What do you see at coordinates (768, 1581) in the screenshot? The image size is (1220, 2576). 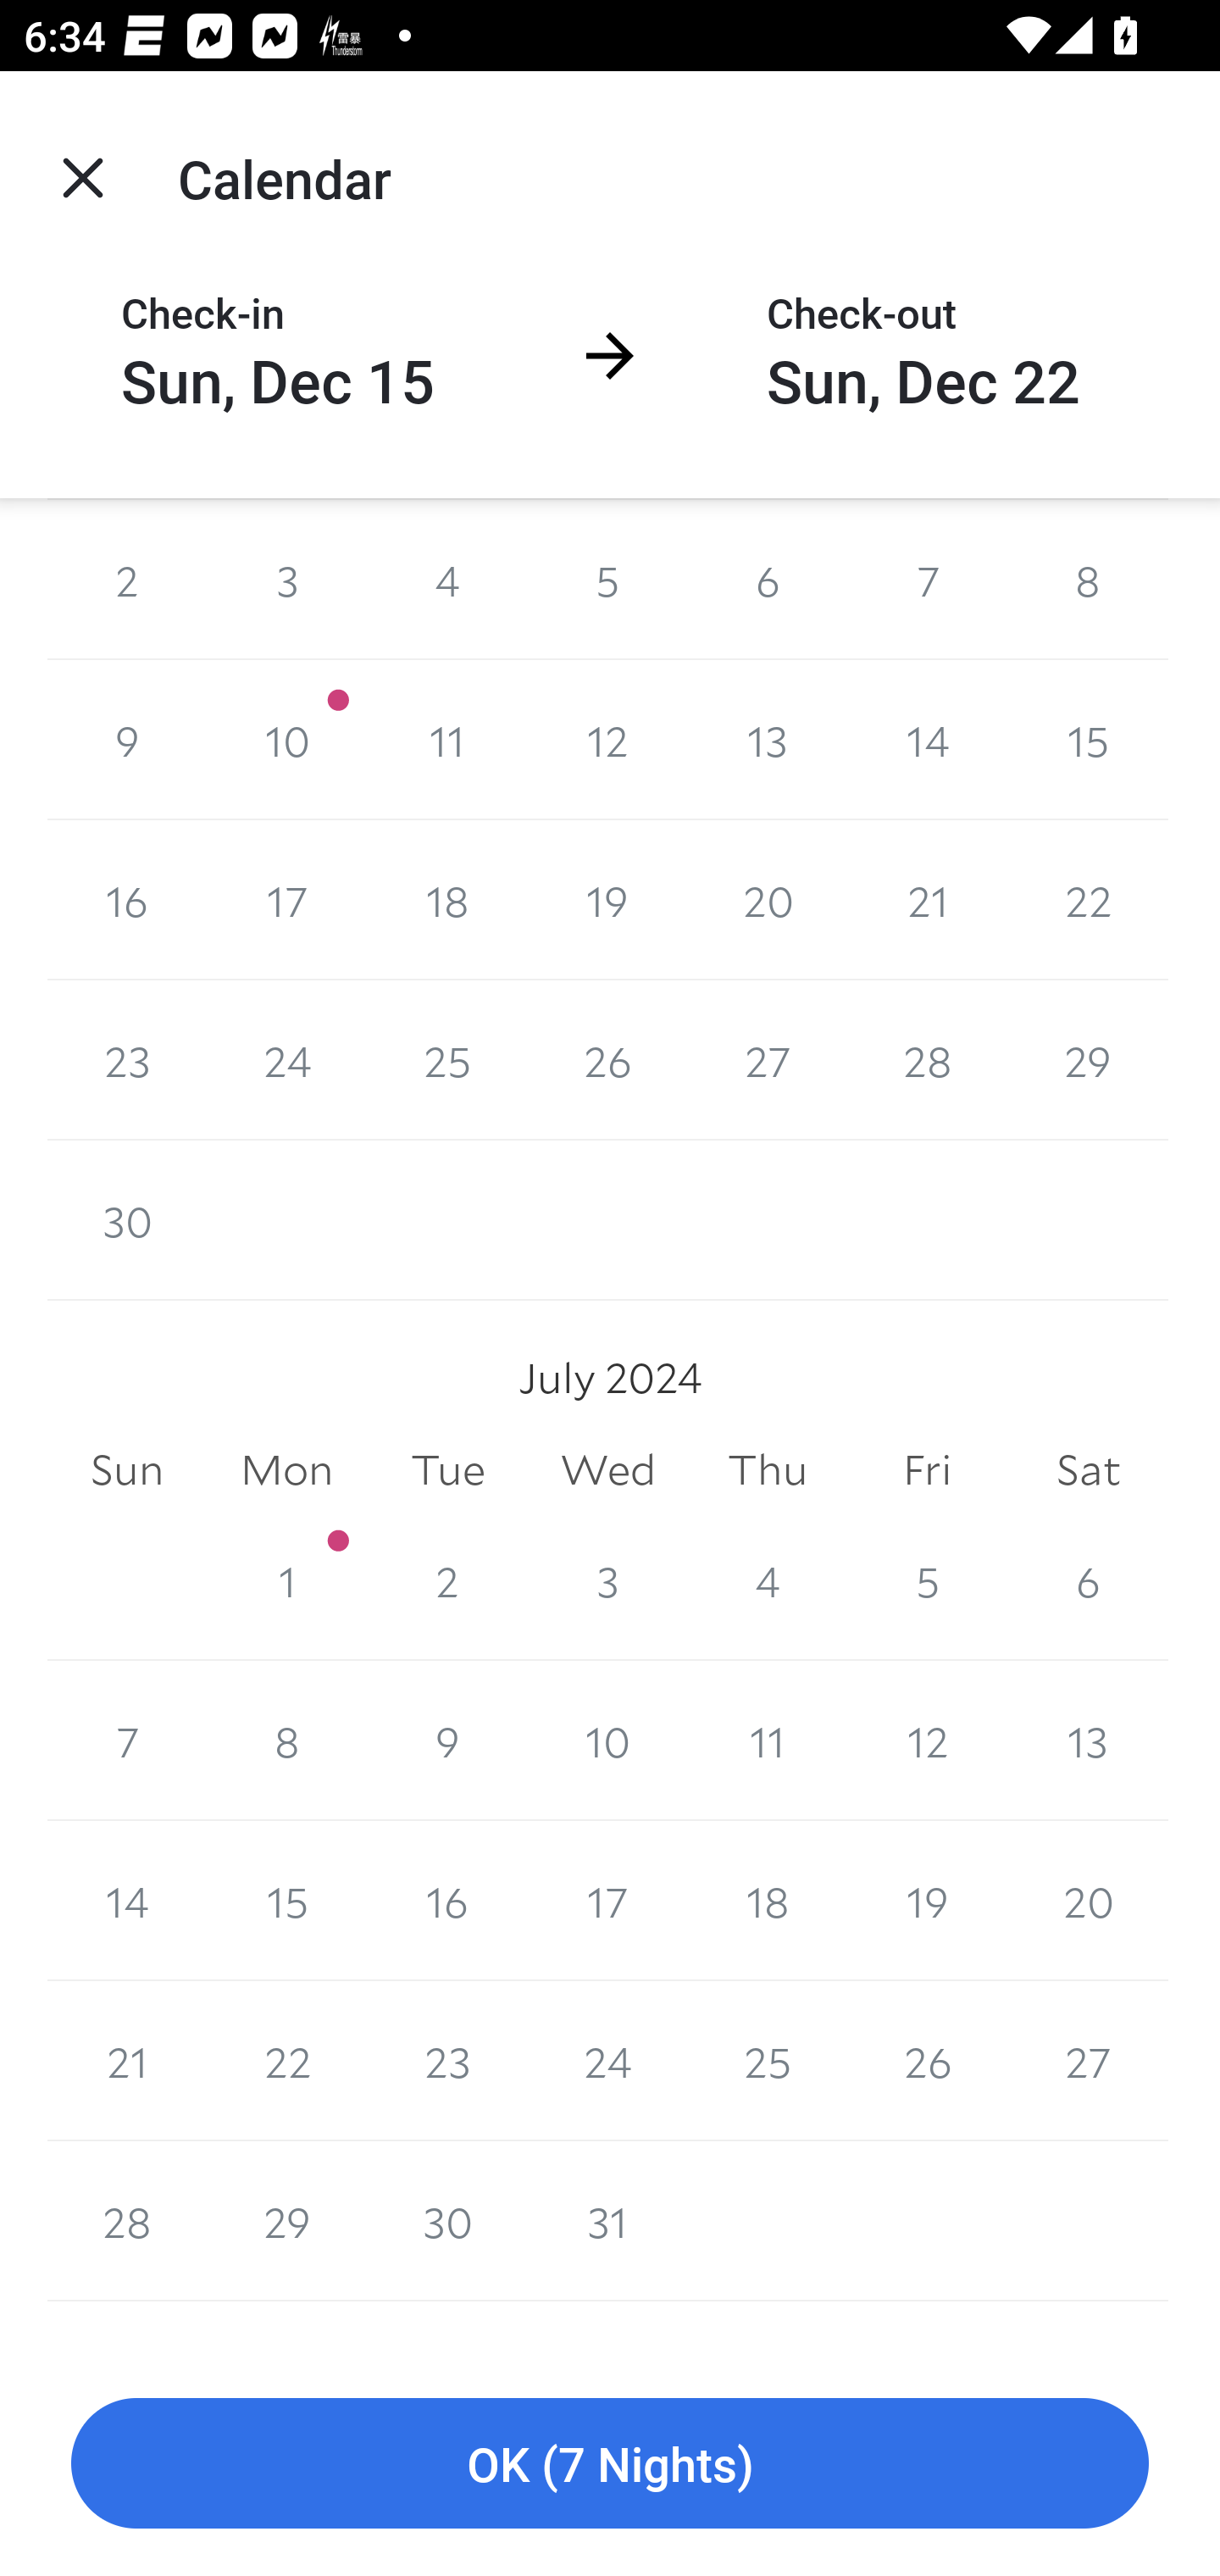 I see `4 4 July 2024` at bounding box center [768, 1581].